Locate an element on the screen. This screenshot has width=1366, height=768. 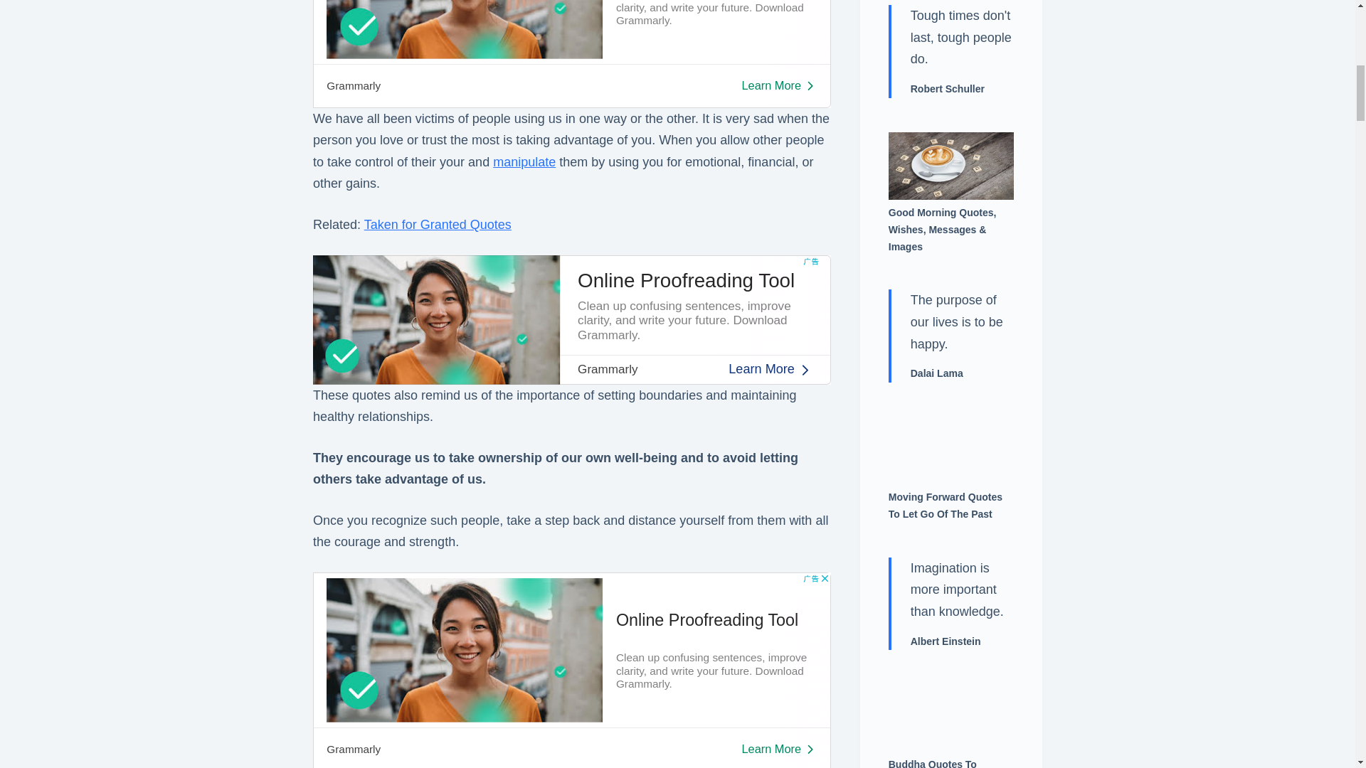
Taken for Granted Quotes is located at coordinates (438, 225).